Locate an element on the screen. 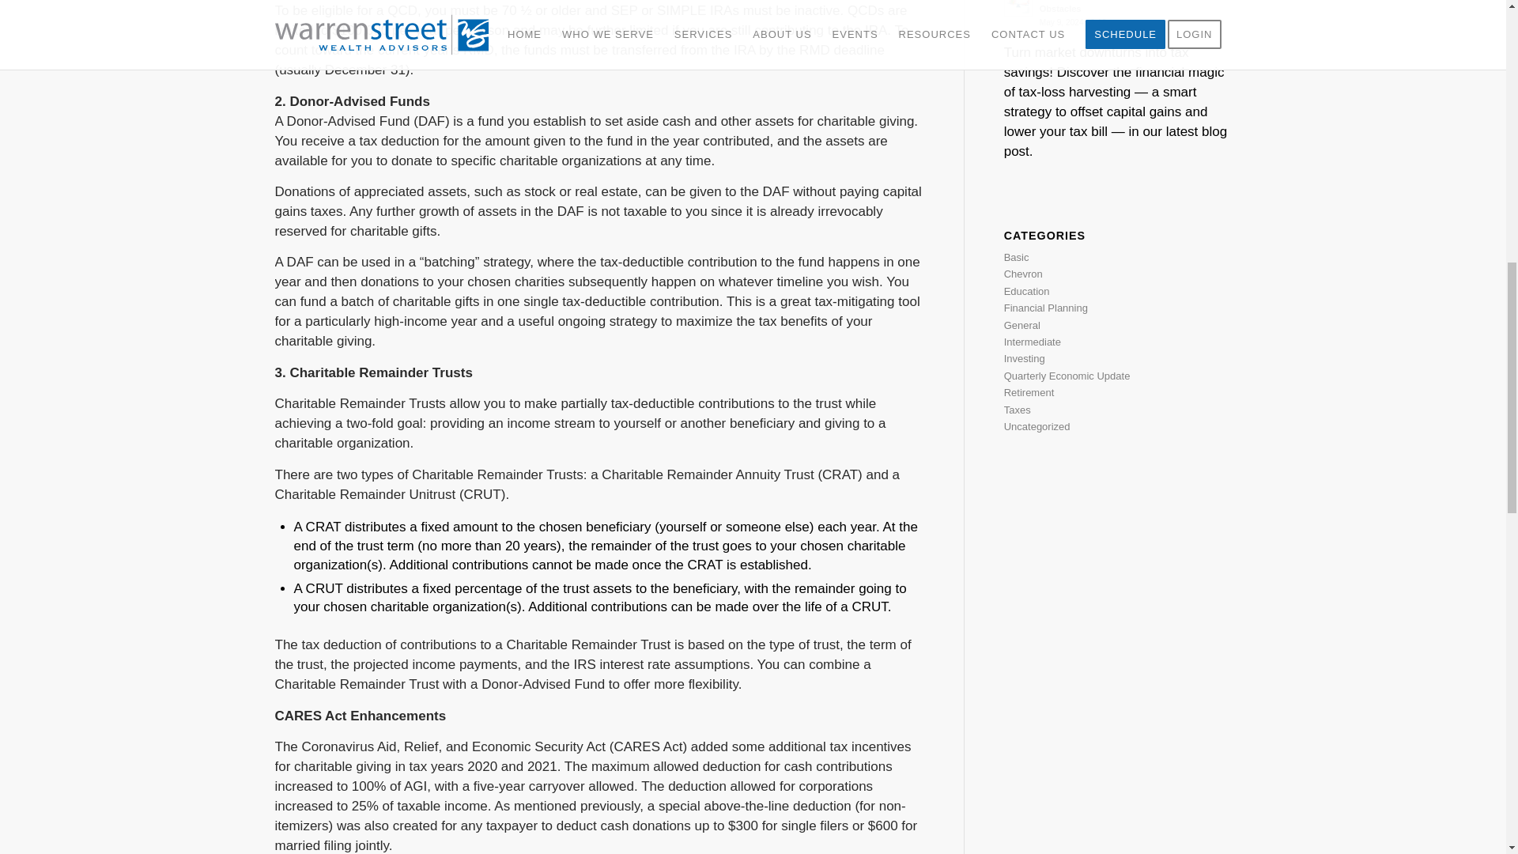 This screenshot has height=854, width=1518. Chevron is located at coordinates (1023, 274).